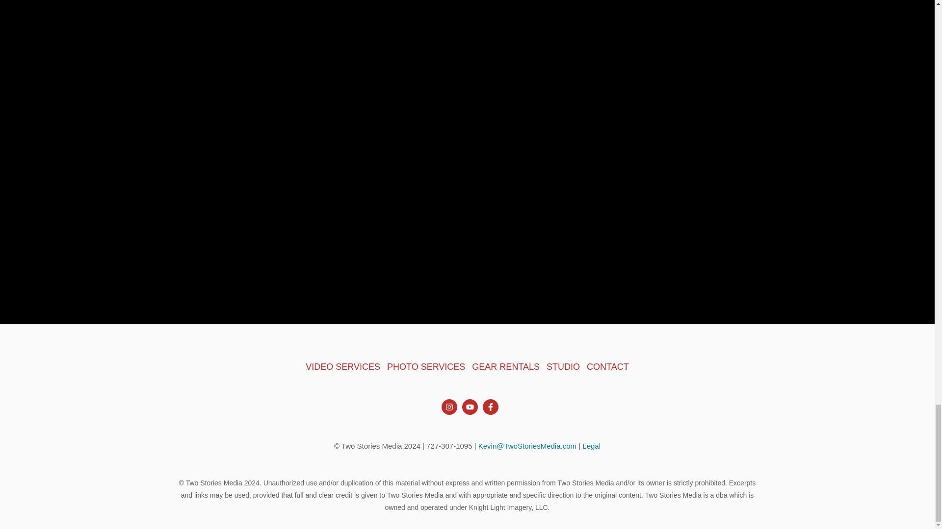  Describe the element at coordinates (505, 366) in the screenshot. I see `GEAR RENTALS` at that location.